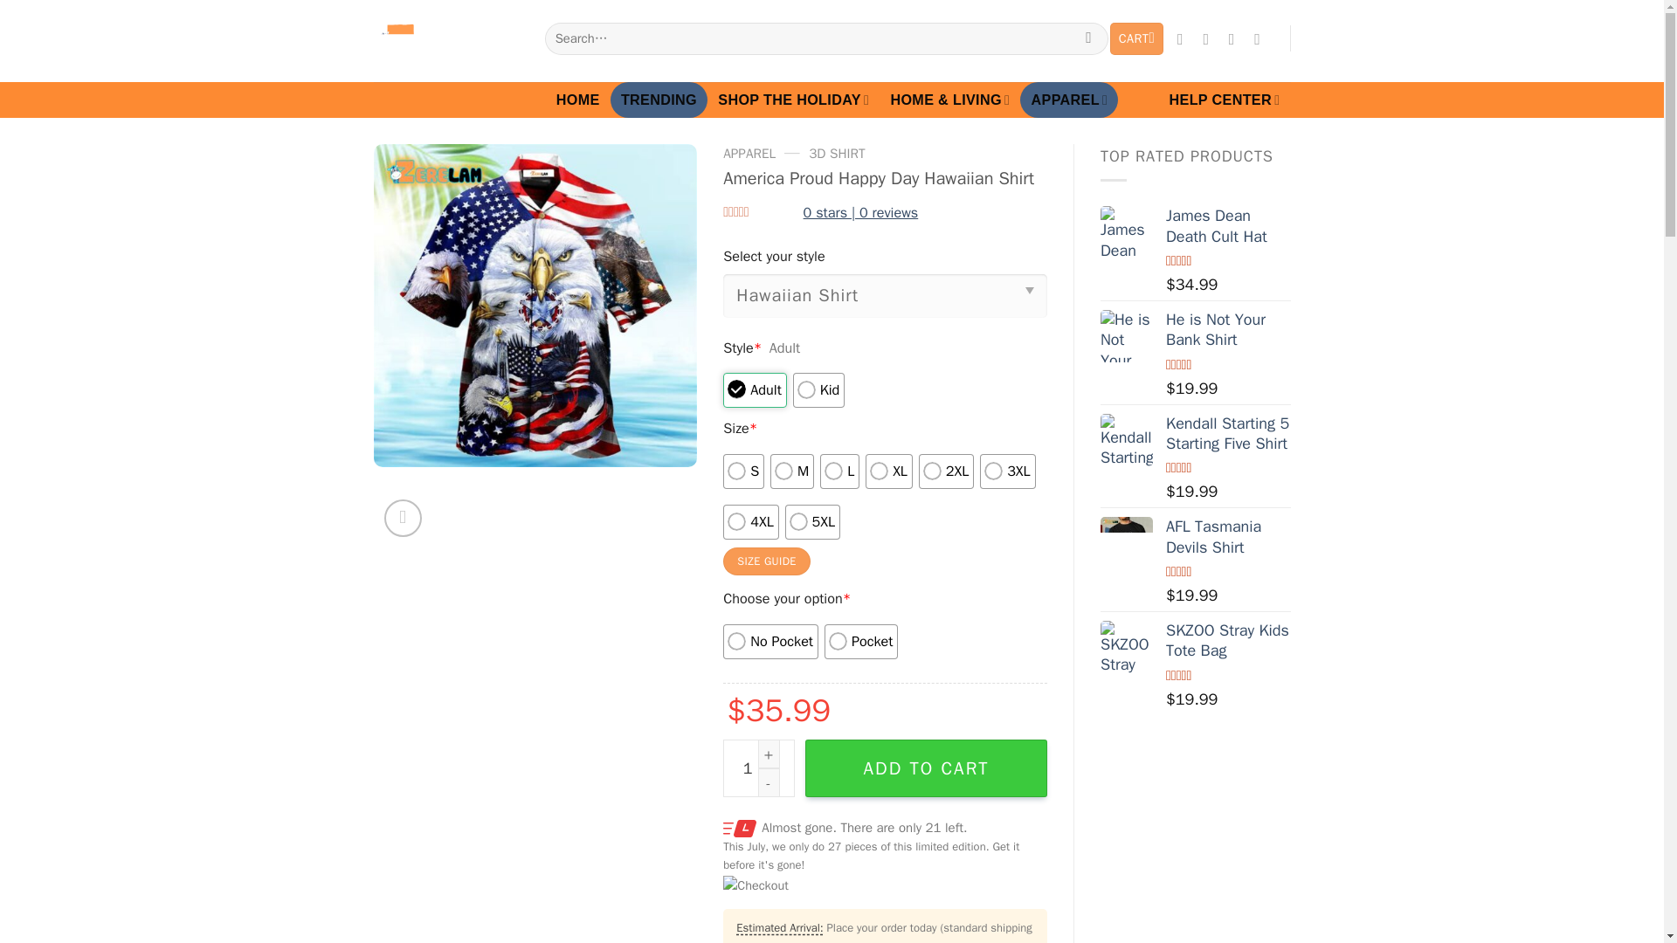  I want to click on James Dean Death Cult Hat, so click(1127, 232).